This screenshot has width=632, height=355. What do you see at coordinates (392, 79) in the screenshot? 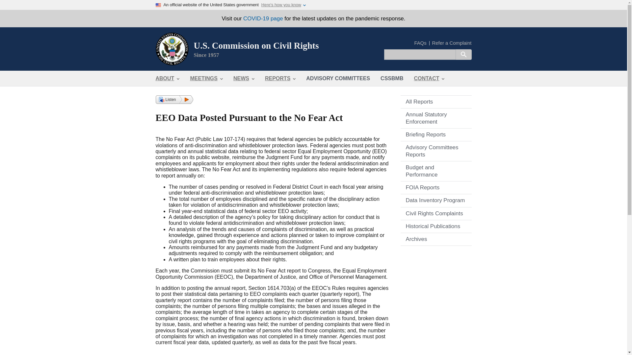
I see `CSSBMB` at bounding box center [392, 79].